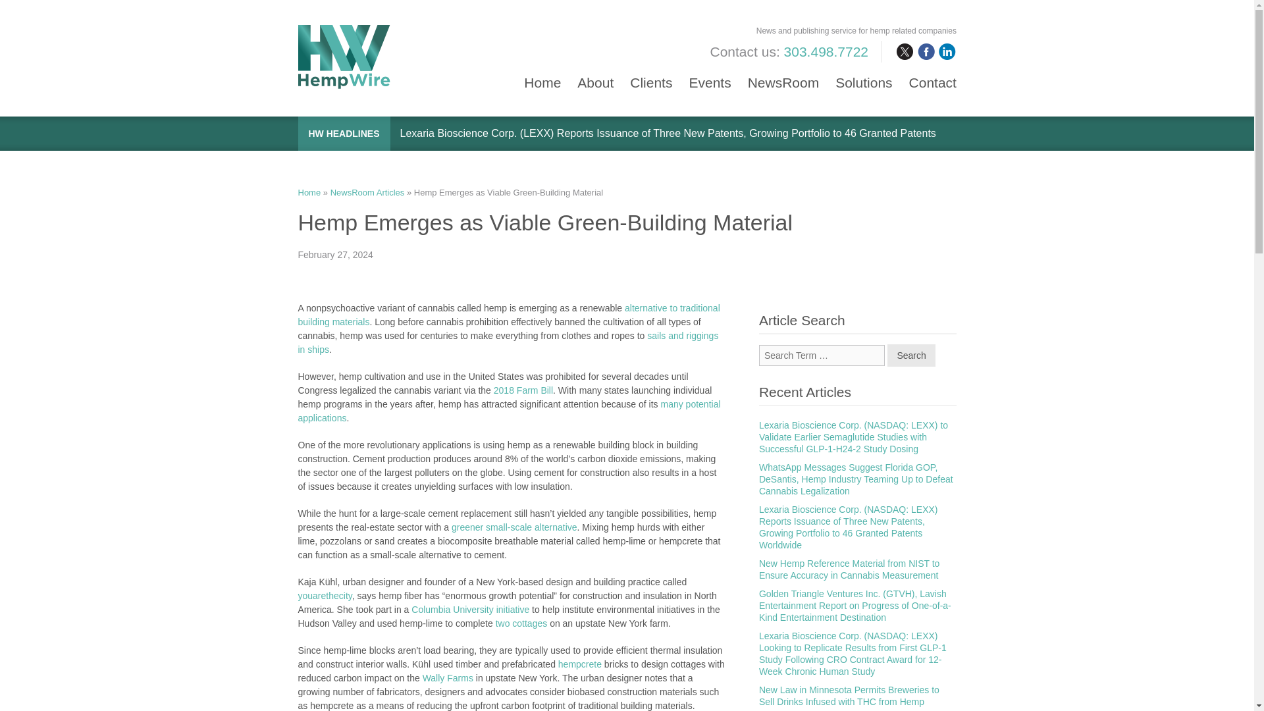 This screenshot has height=711, width=1264. Describe the element at coordinates (926, 51) in the screenshot. I see `facebook` at that location.